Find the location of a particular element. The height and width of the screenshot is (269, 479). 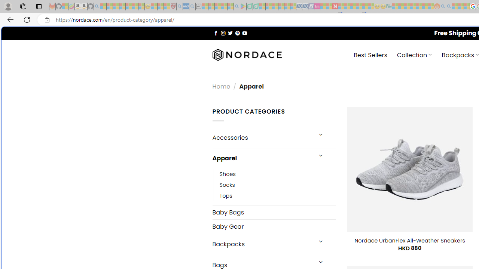

MSNBC - MSN - Sleeping is located at coordinates (395, 7).